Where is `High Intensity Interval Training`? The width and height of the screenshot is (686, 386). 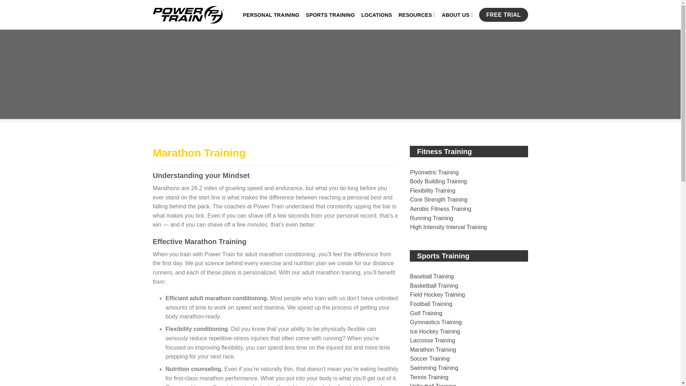
High Intensity Interval Training is located at coordinates (449, 227).